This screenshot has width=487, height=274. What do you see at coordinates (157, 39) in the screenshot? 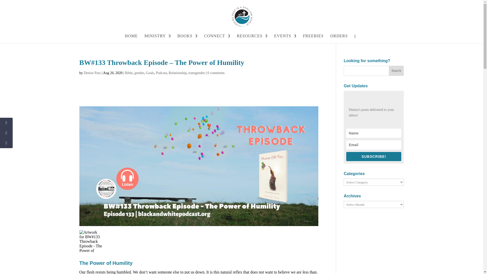
I see `MINISTRY` at bounding box center [157, 39].